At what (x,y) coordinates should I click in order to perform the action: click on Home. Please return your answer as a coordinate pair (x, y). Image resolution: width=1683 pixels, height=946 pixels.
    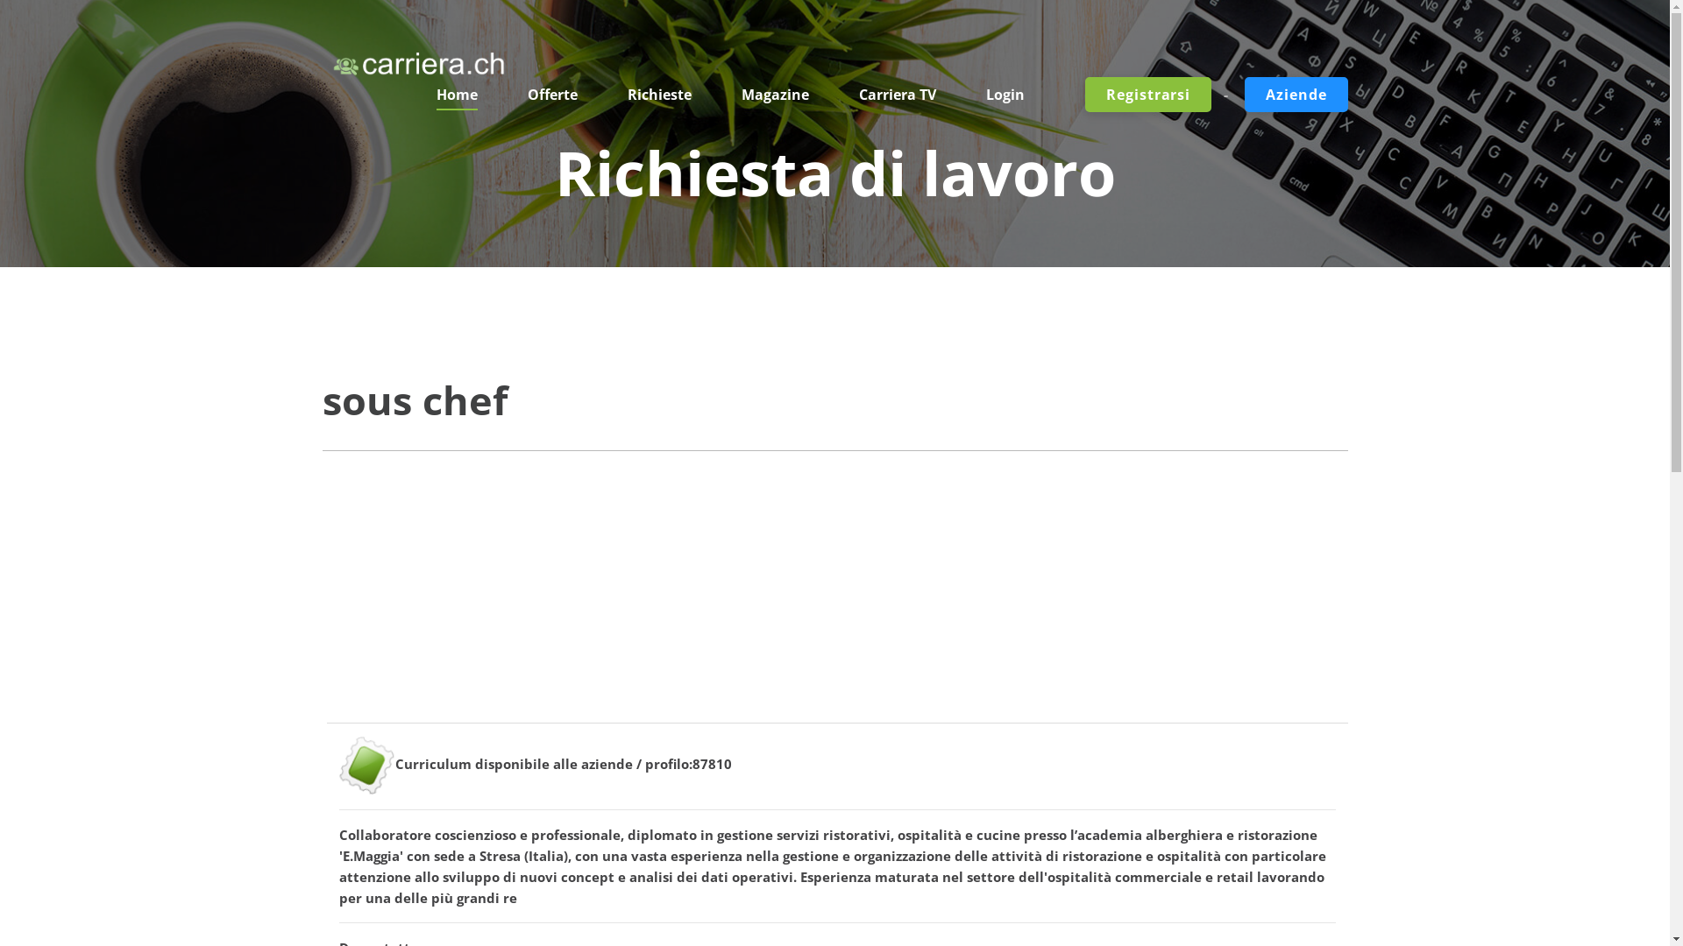
    Looking at the image, I should click on (458, 95).